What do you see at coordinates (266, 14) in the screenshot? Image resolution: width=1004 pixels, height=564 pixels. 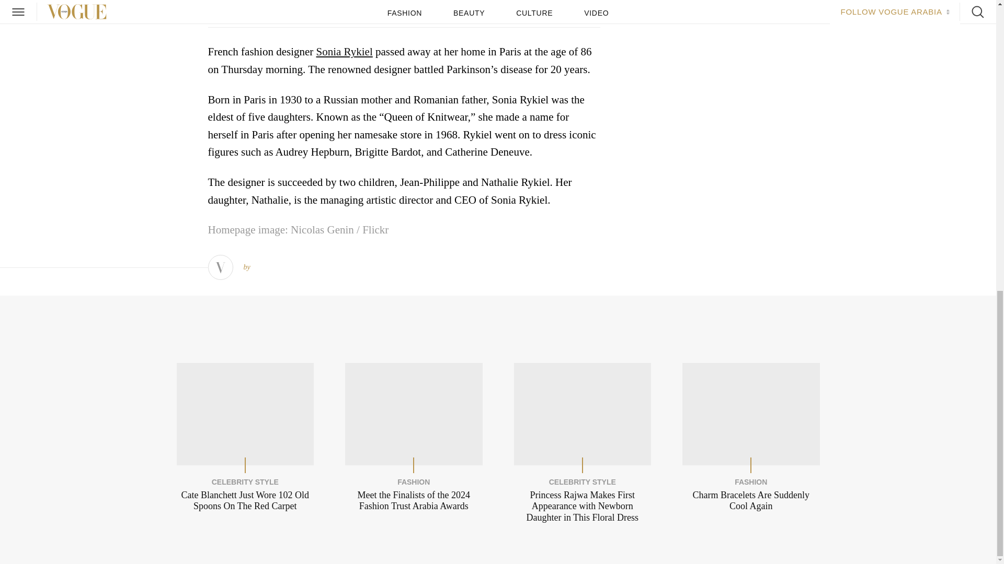 I see `Instagram` at bounding box center [266, 14].